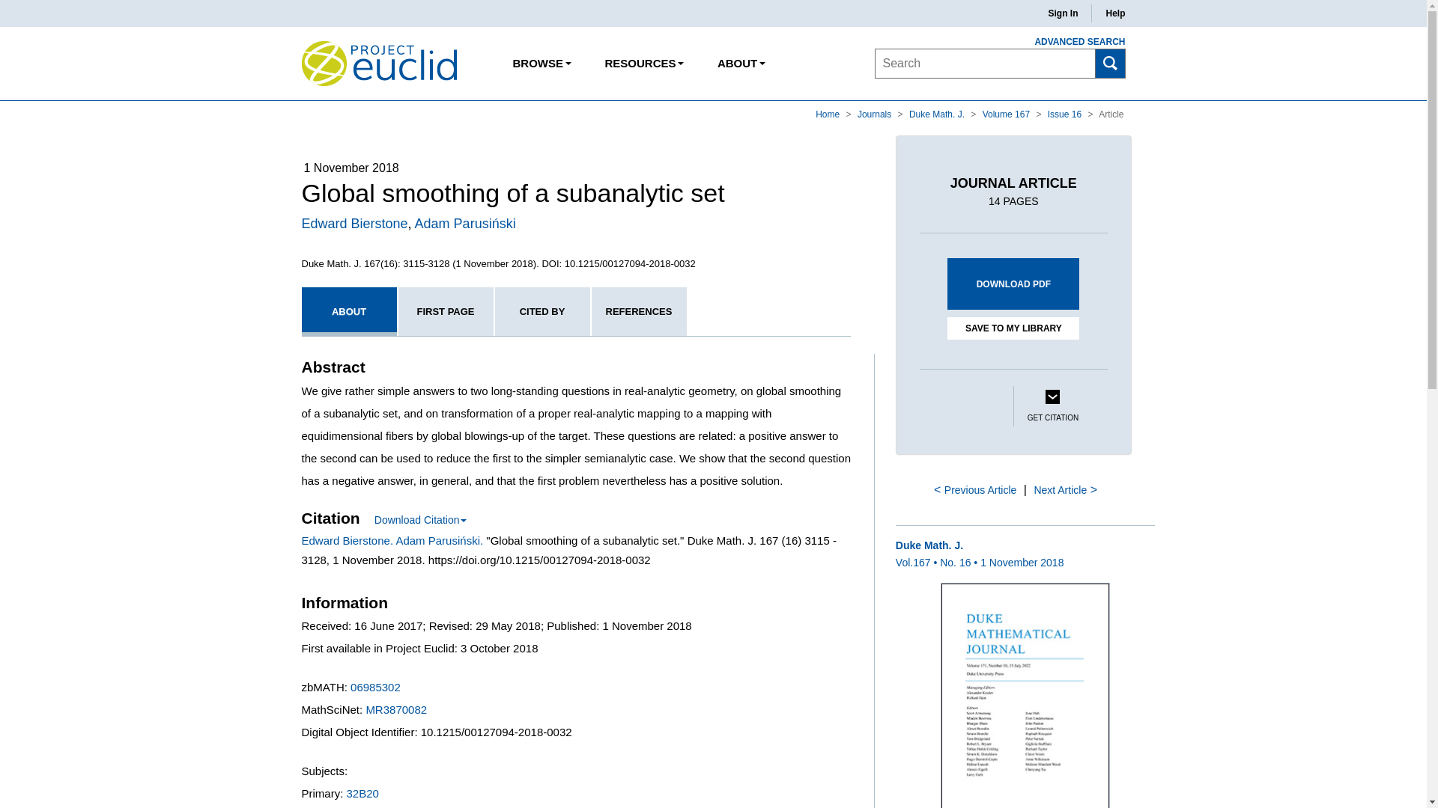 The image size is (1438, 808). What do you see at coordinates (828, 114) in the screenshot?
I see `Home` at bounding box center [828, 114].